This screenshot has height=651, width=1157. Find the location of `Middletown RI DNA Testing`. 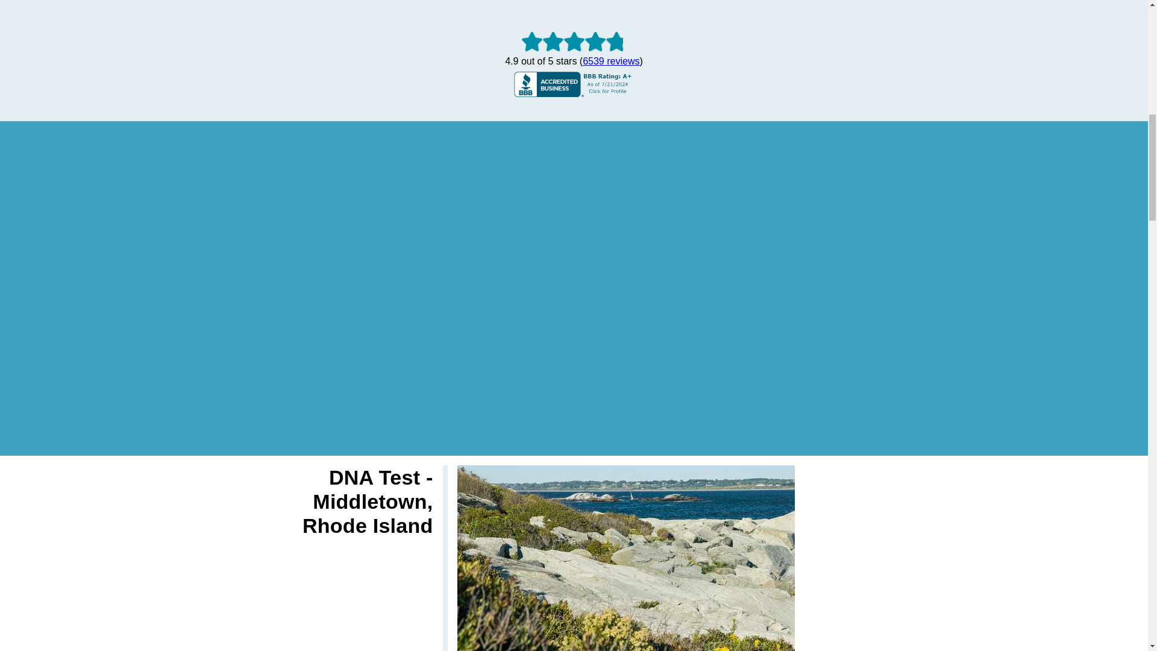

Middletown RI DNA Testing is located at coordinates (626, 558).